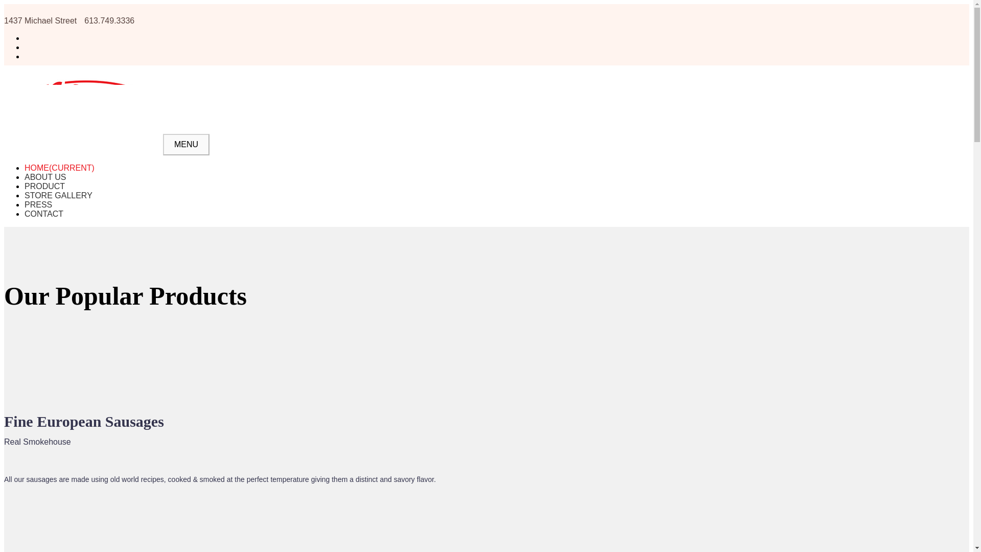 The width and height of the screenshot is (981, 552). Describe the element at coordinates (44, 214) in the screenshot. I see `CONTACT` at that location.